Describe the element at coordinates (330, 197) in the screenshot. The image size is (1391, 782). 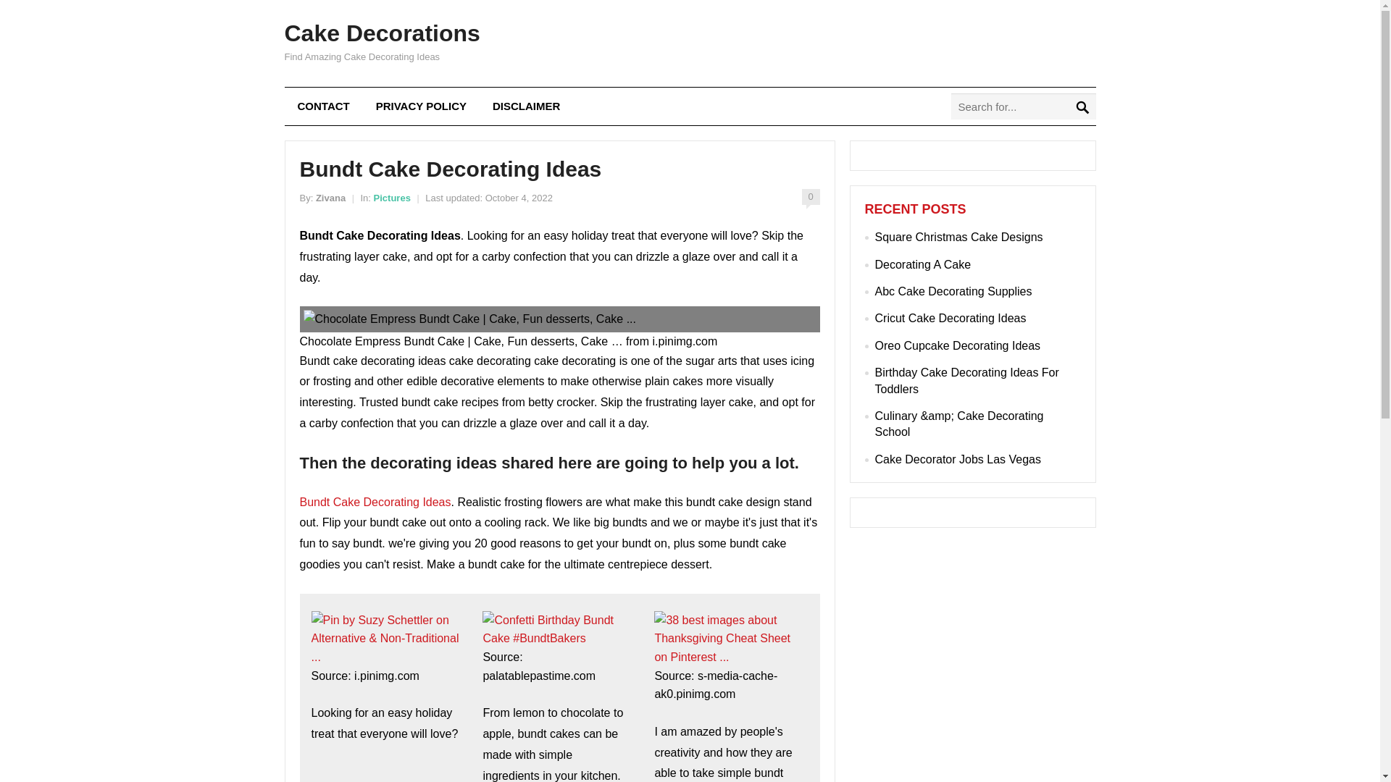
I see `Posts by Zivana` at that location.